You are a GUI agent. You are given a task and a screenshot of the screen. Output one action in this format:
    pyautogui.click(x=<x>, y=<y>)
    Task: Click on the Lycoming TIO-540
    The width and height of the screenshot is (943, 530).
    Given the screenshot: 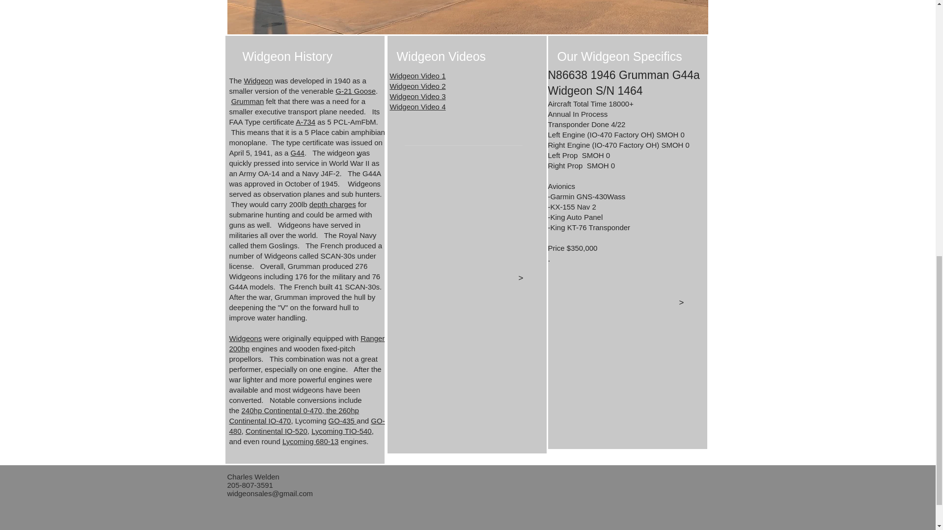 What is the action you would take?
    pyautogui.click(x=341, y=431)
    